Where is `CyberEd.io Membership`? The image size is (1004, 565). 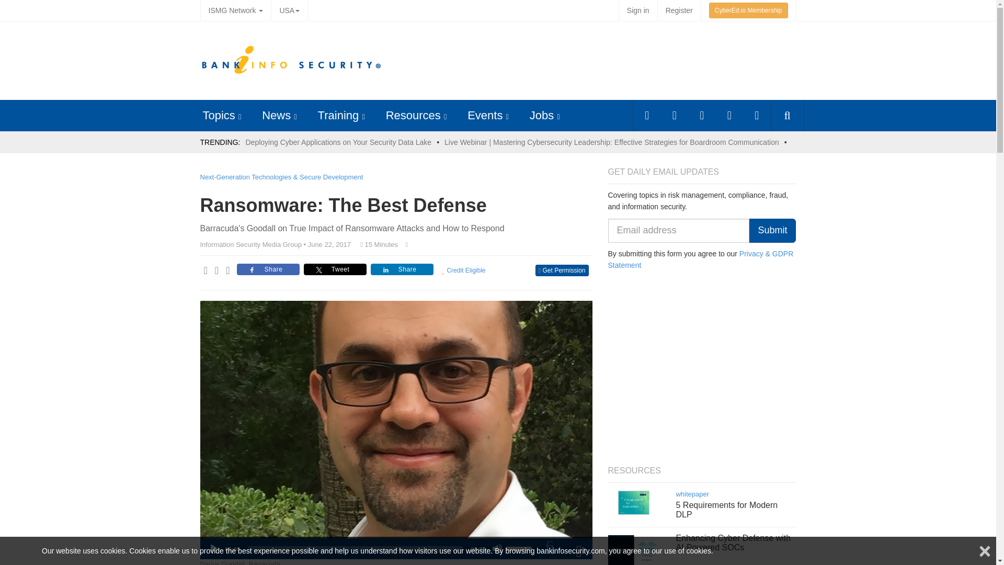 CyberEd.io Membership is located at coordinates (748, 10).